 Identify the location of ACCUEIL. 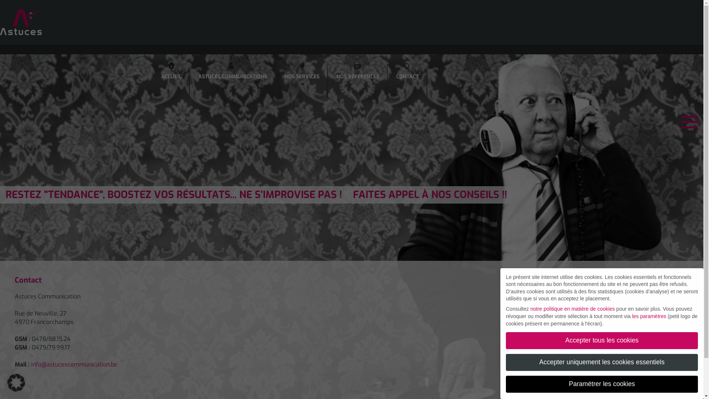
(171, 72).